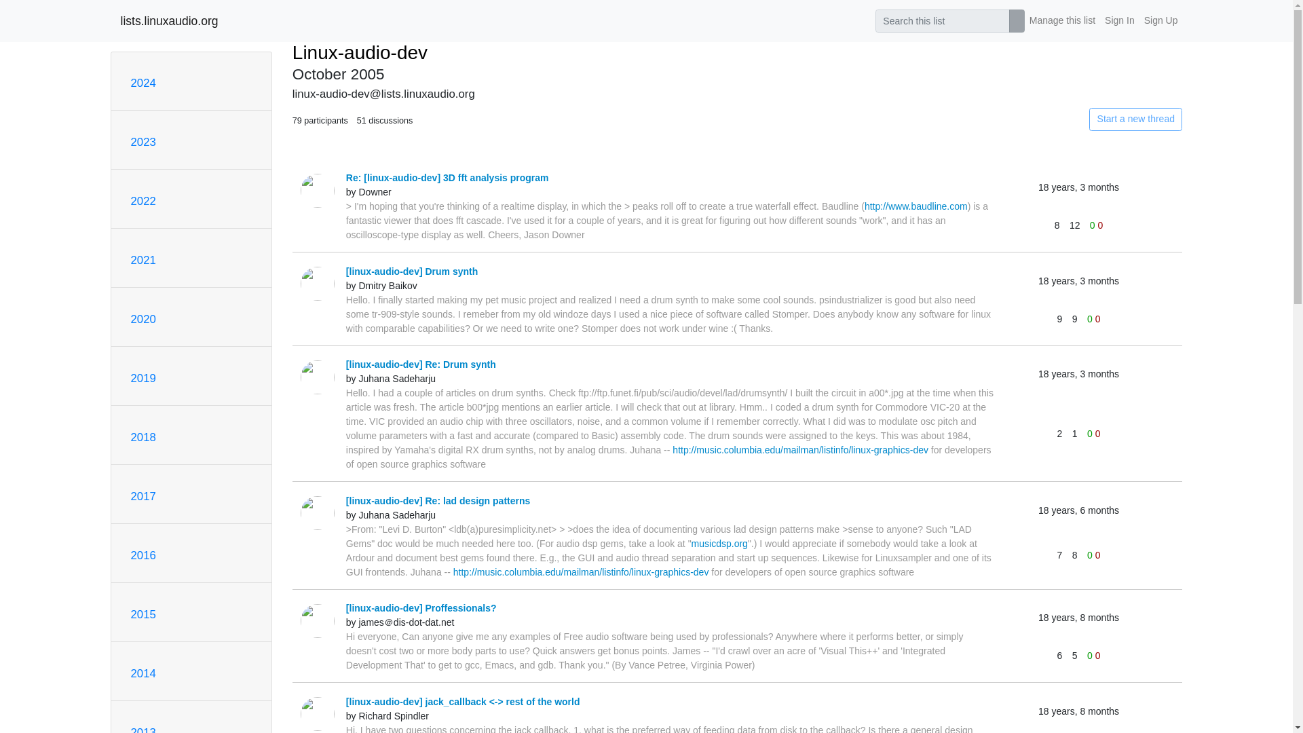 This screenshot has width=1303, height=733. What do you see at coordinates (170, 20) in the screenshot?
I see `lists.linuxaudio.org` at bounding box center [170, 20].